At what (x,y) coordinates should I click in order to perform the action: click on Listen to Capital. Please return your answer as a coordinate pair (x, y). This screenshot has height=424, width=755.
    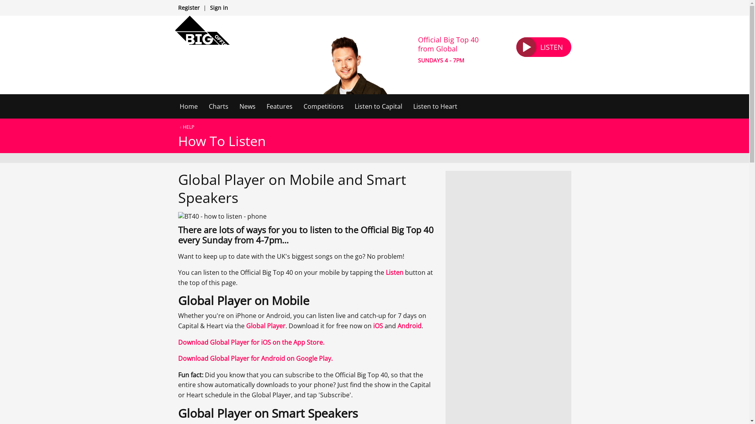
    Looking at the image, I should click on (378, 106).